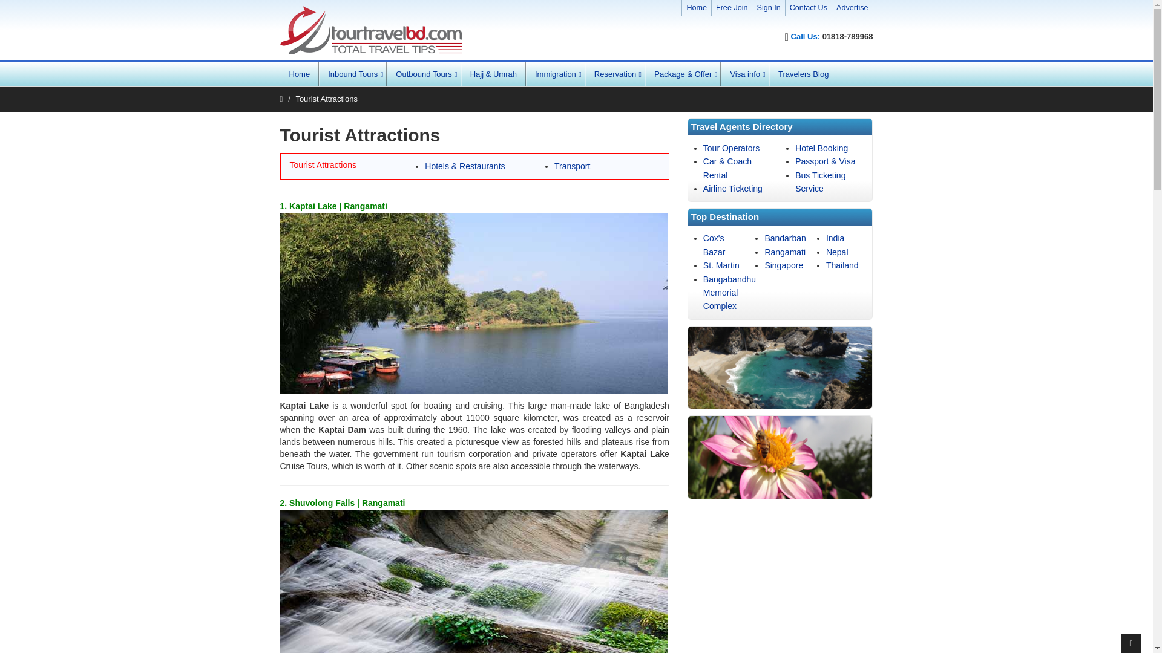 The width and height of the screenshot is (1162, 653). I want to click on Immigration, so click(556, 74).